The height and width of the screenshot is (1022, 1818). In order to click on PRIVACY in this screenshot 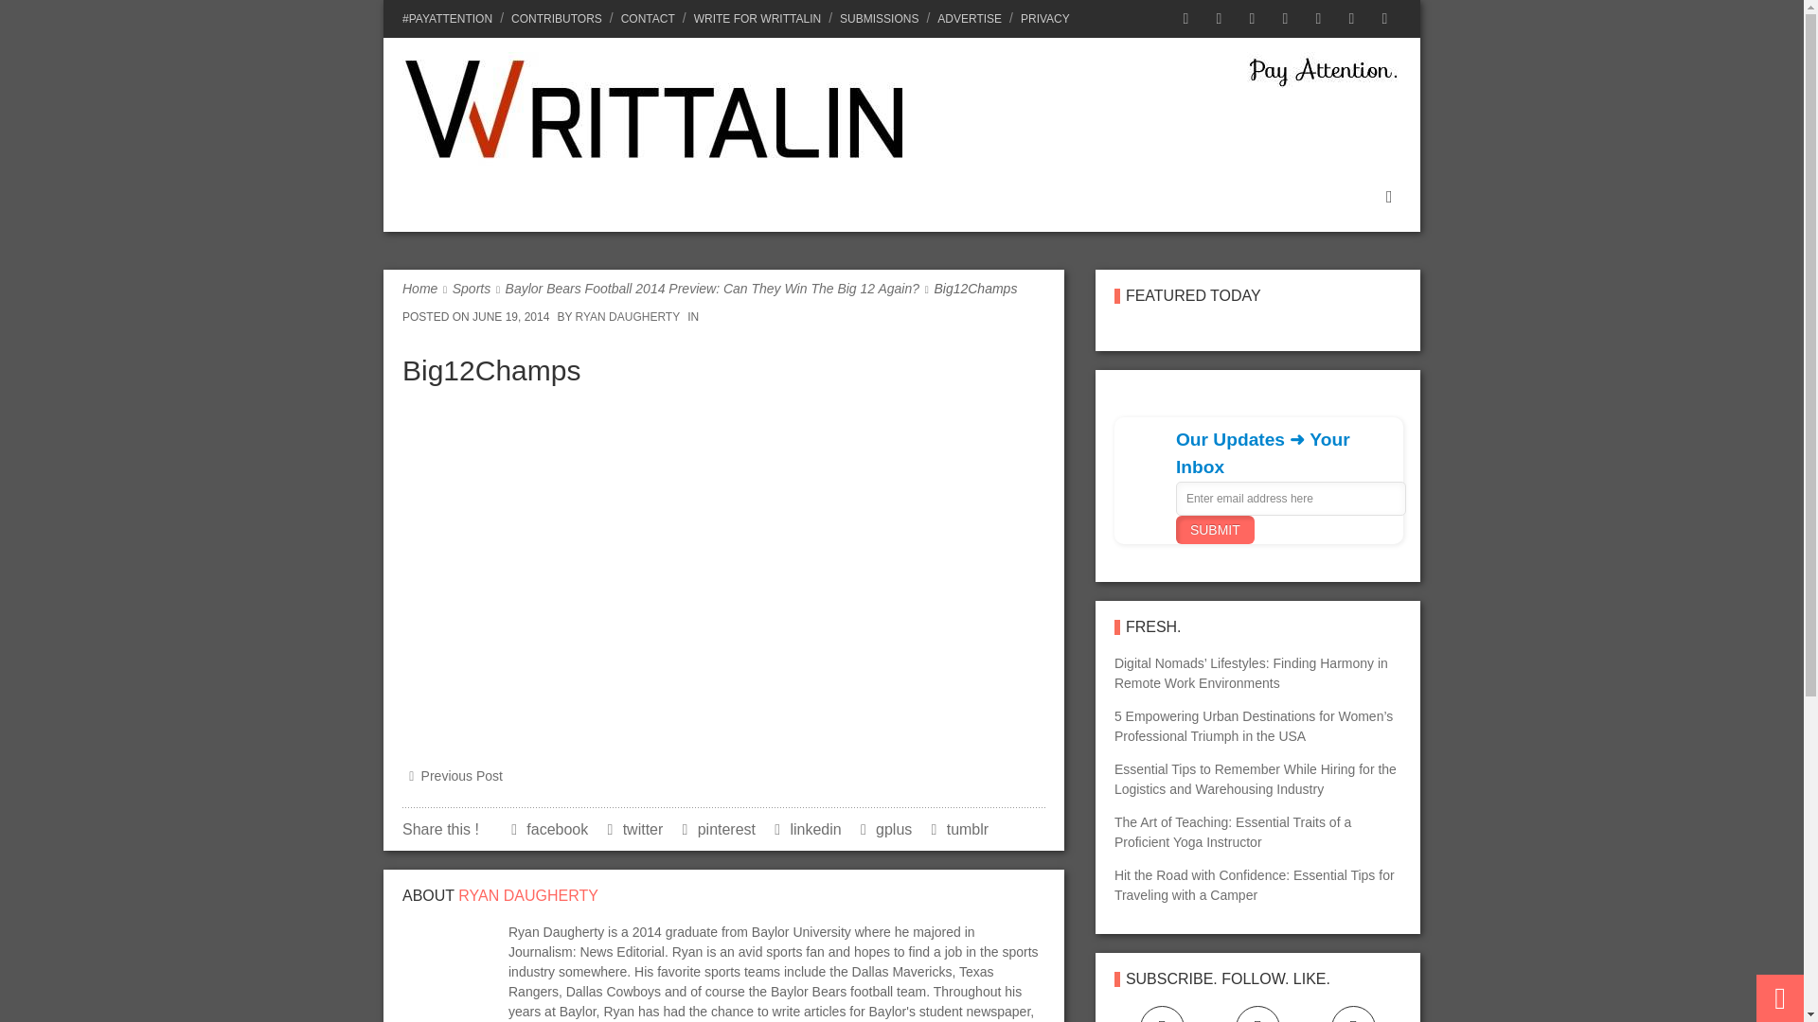, I will do `click(1042, 19)`.